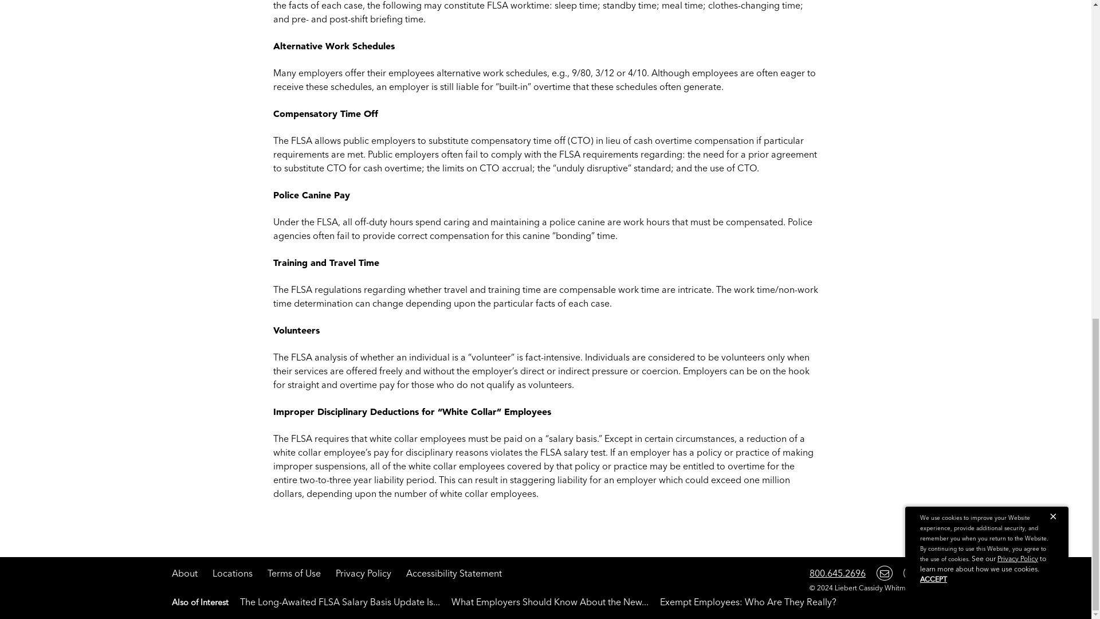 This screenshot has height=619, width=1100. I want to click on About, so click(184, 573).